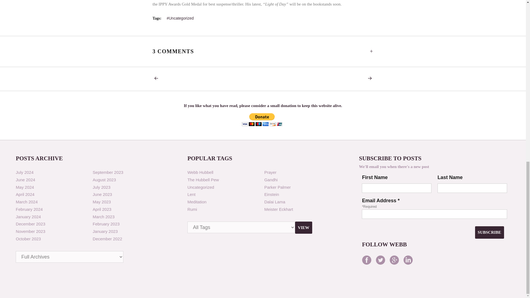 This screenshot has width=530, height=298. What do you see at coordinates (200, 172) in the screenshot?
I see `Webb Hubbell Tag` at bounding box center [200, 172].